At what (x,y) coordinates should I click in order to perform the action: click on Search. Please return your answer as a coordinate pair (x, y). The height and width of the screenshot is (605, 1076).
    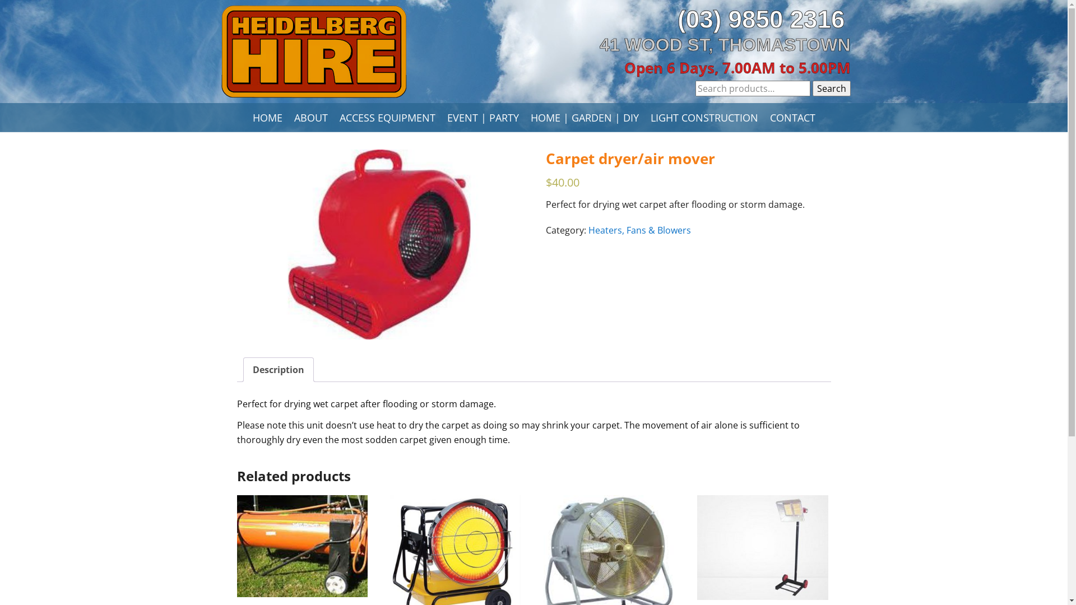
    Looking at the image, I should click on (832, 89).